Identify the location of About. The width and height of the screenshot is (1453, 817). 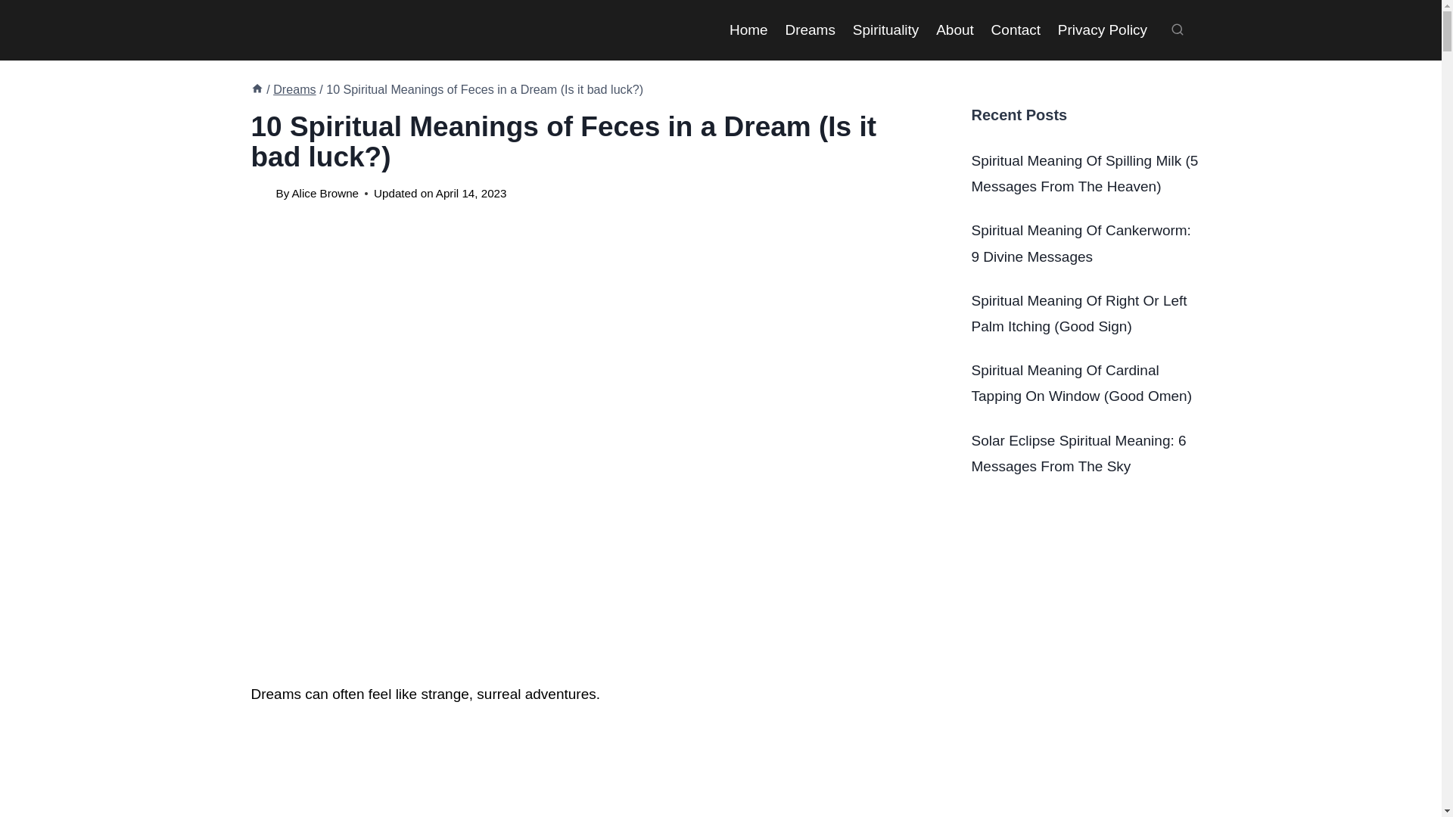
(955, 29).